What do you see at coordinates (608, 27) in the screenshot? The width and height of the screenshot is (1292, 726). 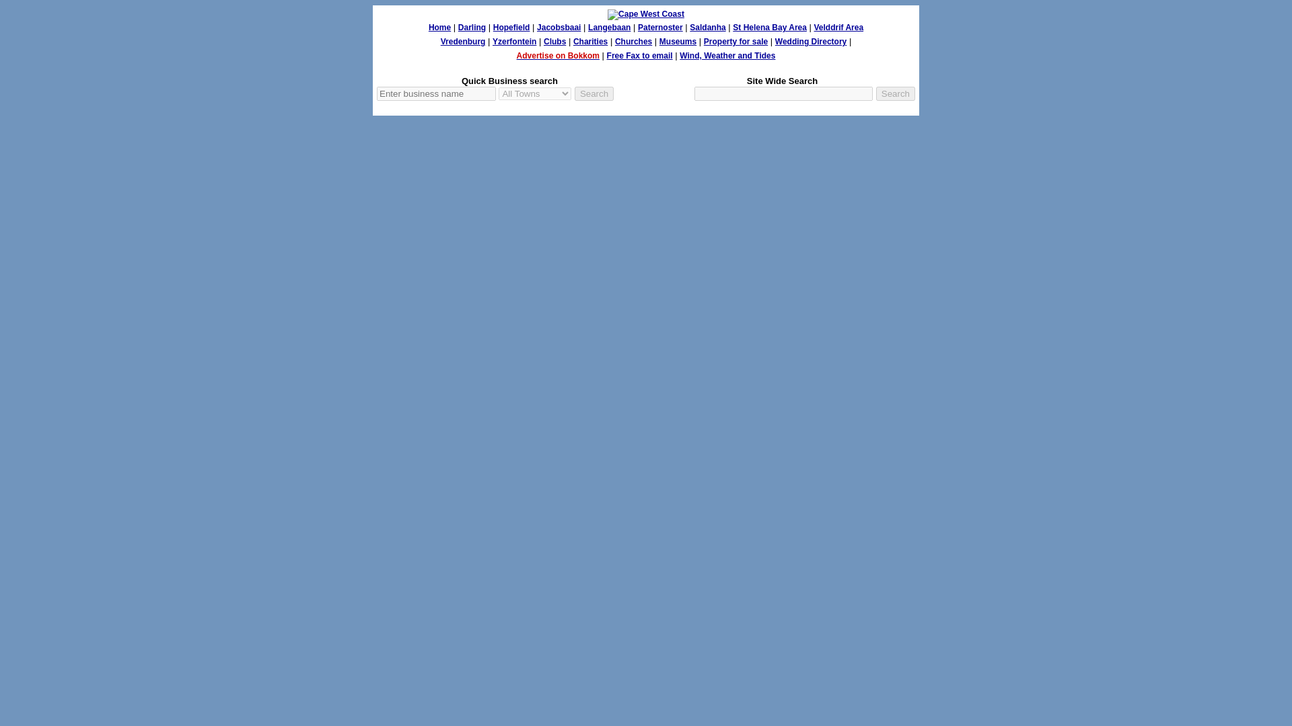 I see `Langebaan` at bounding box center [608, 27].